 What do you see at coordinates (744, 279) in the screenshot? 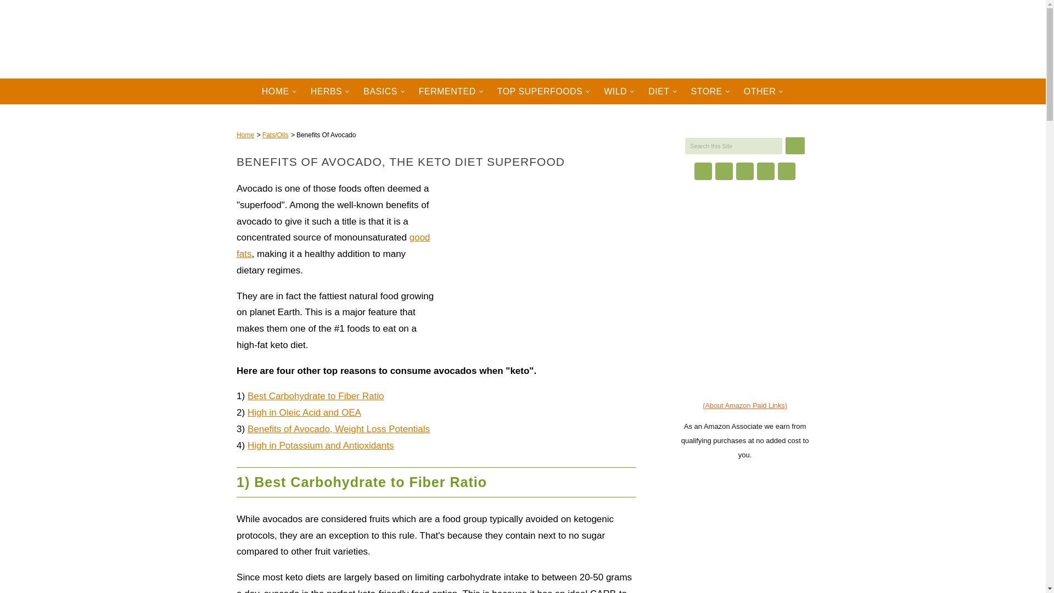
I see `Go to Fats and Oils Store` at bounding box center [744, 279].